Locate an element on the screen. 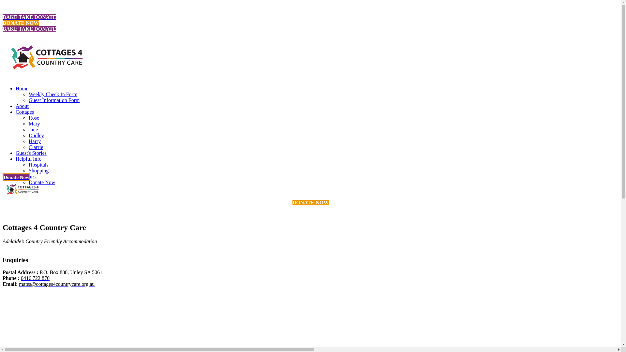 The height and width of the screenshot is (352, 626). Donate Now is located at coordinates (42, 183).